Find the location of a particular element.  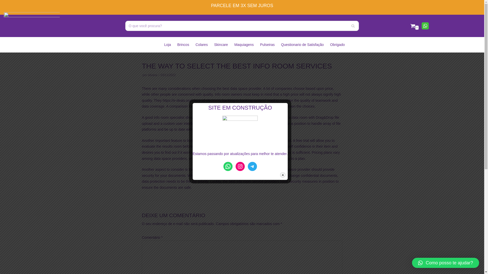

silvana is located at coordinates (152, 75).